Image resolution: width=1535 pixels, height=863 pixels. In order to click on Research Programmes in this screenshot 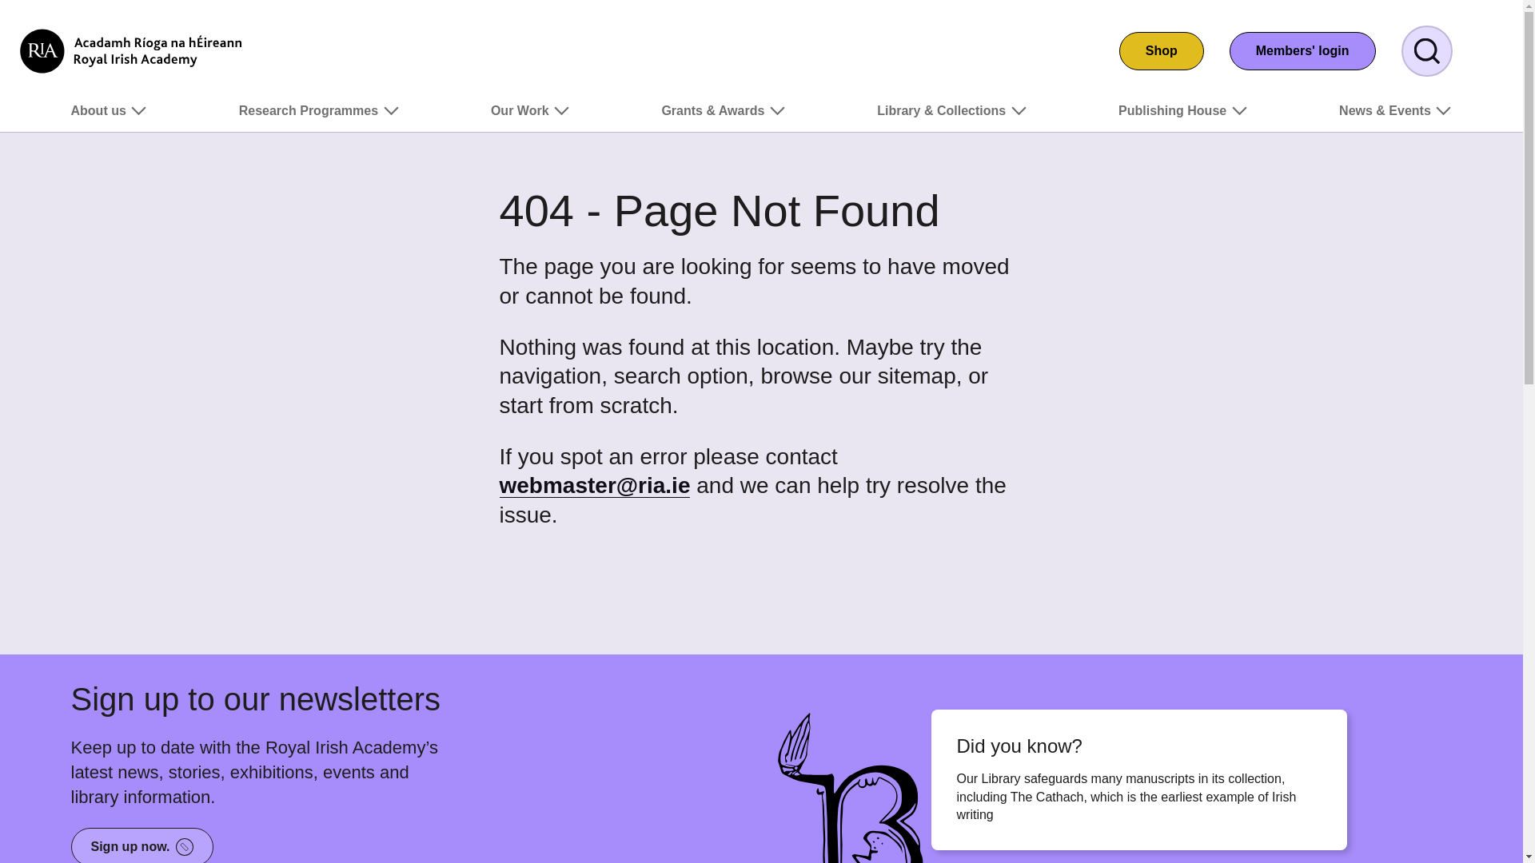, I will do `click(319, 117)`.